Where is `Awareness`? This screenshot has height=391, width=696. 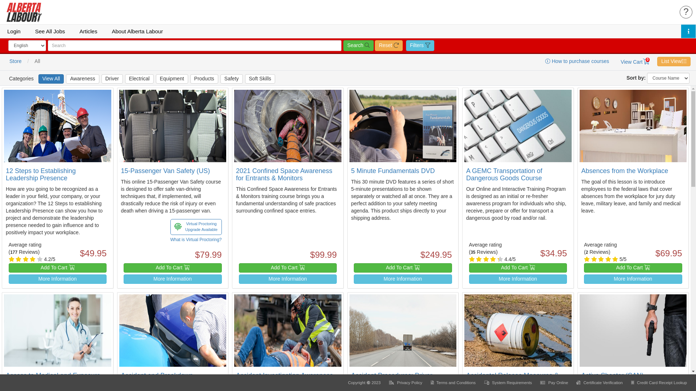 Awareness is located at coordinates (83, 79).